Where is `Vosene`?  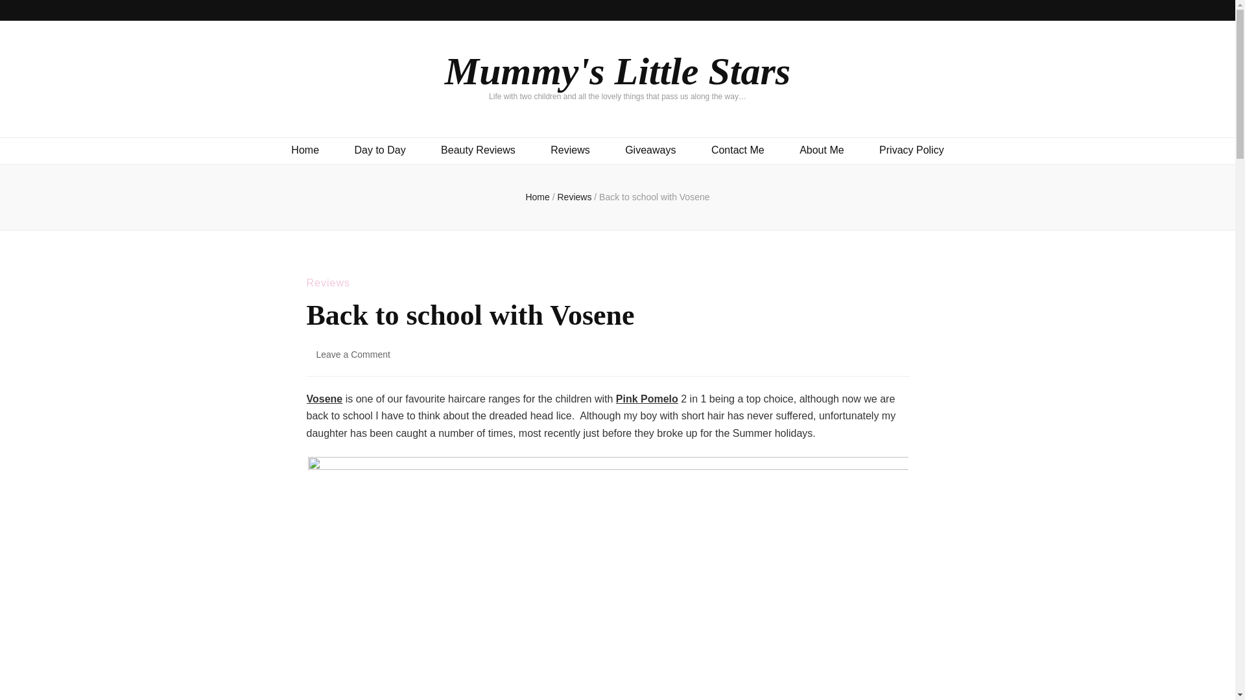 Vosene is located at coordinates (324, 399).